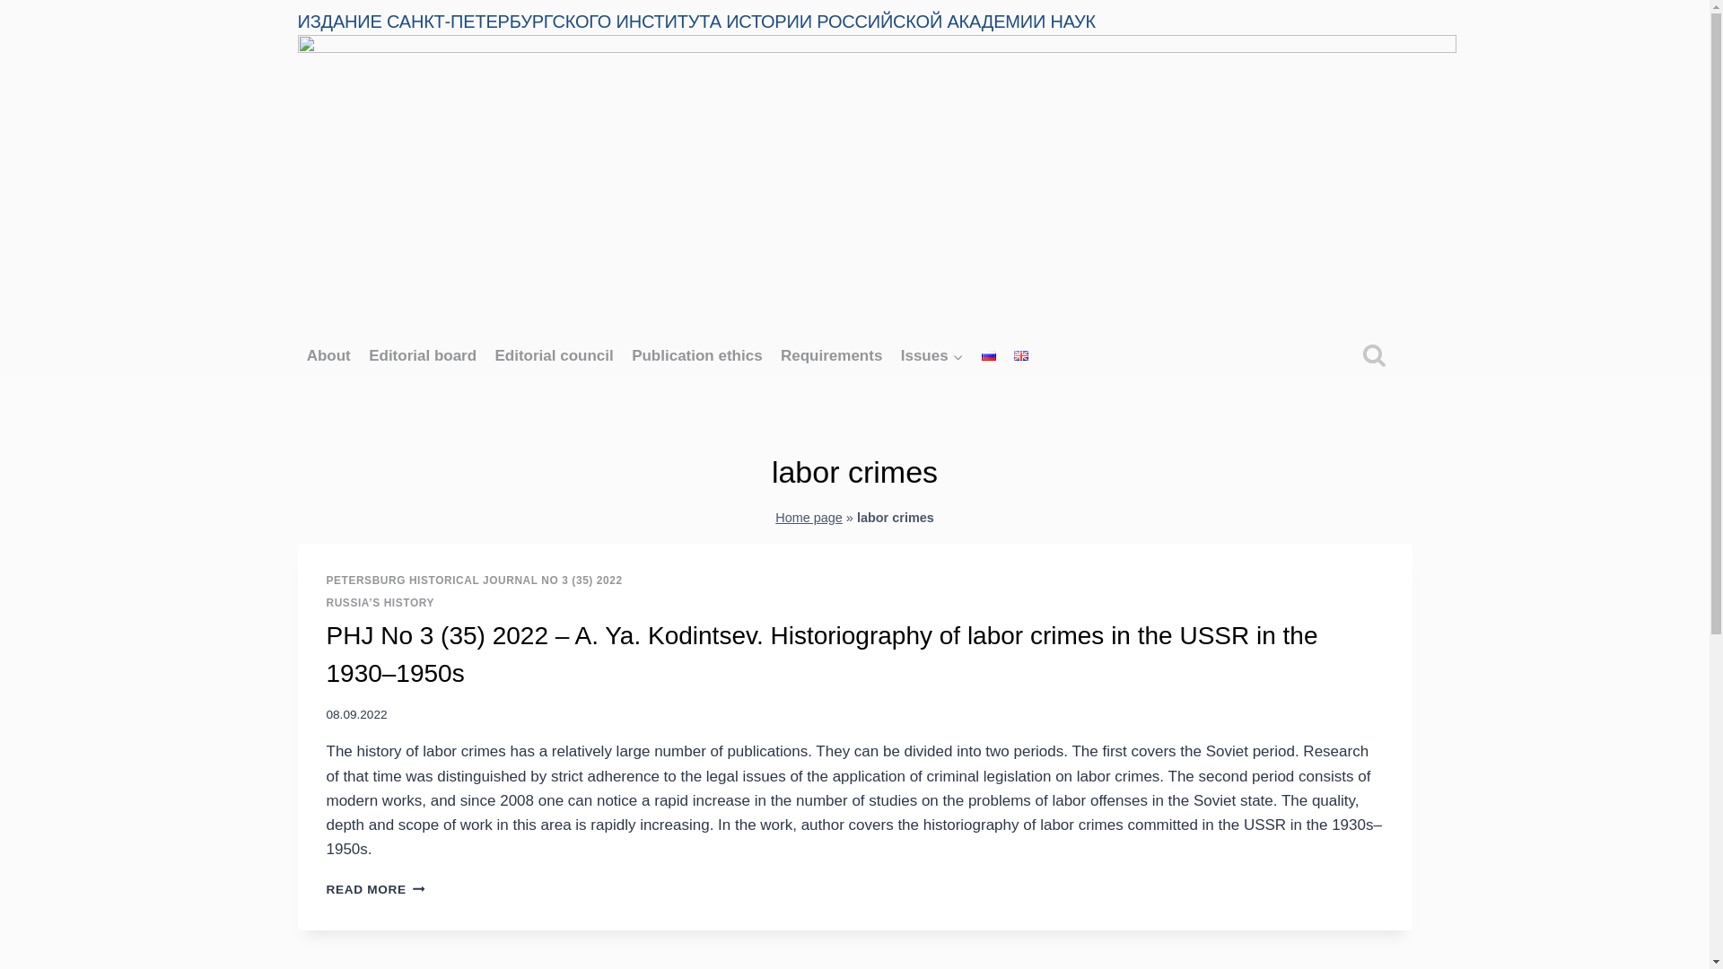 This screenshot has height=969, width=1723. Describe the element at coordinates (832, 355) in the screenshot. I see `Requirements for presented materials` at that location.